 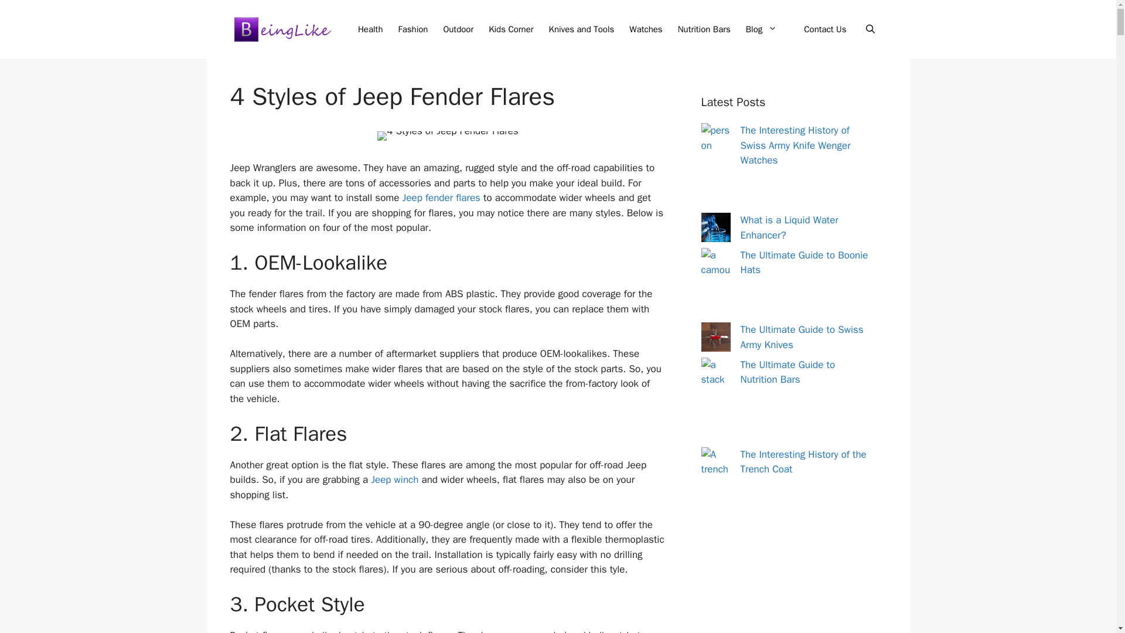 What do you see at coordinates (458, 29) in the screenshot?
I see `Outdoor` at bounding box center [458, 29].